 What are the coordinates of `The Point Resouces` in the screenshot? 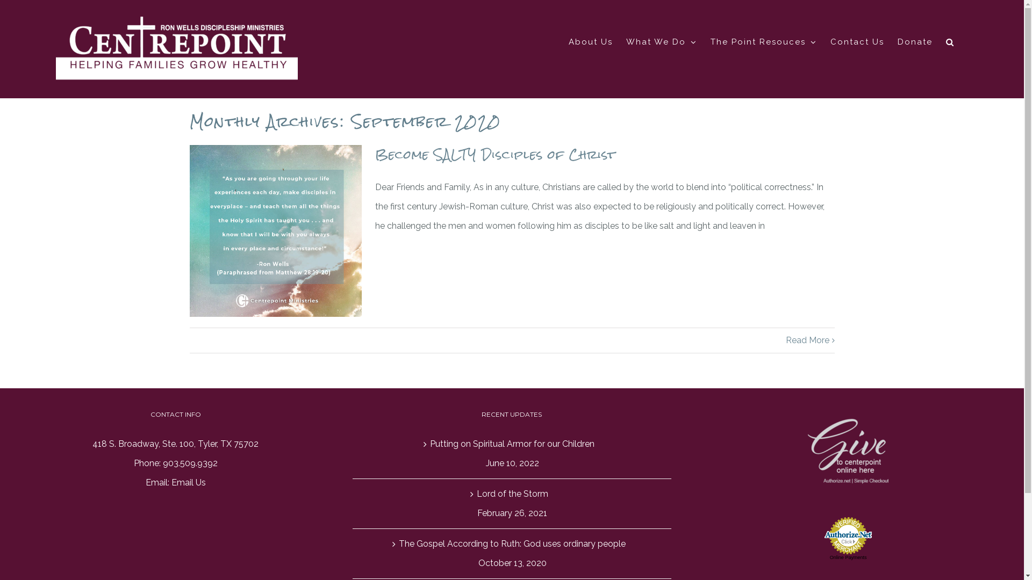 It's located at (764, 42).